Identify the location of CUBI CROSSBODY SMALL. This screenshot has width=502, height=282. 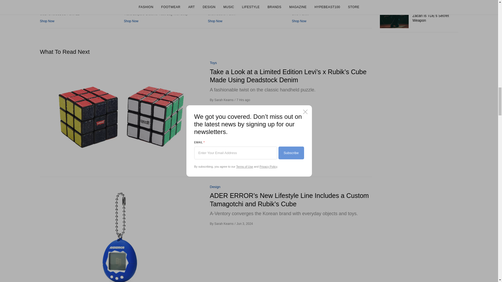
(79, 2).